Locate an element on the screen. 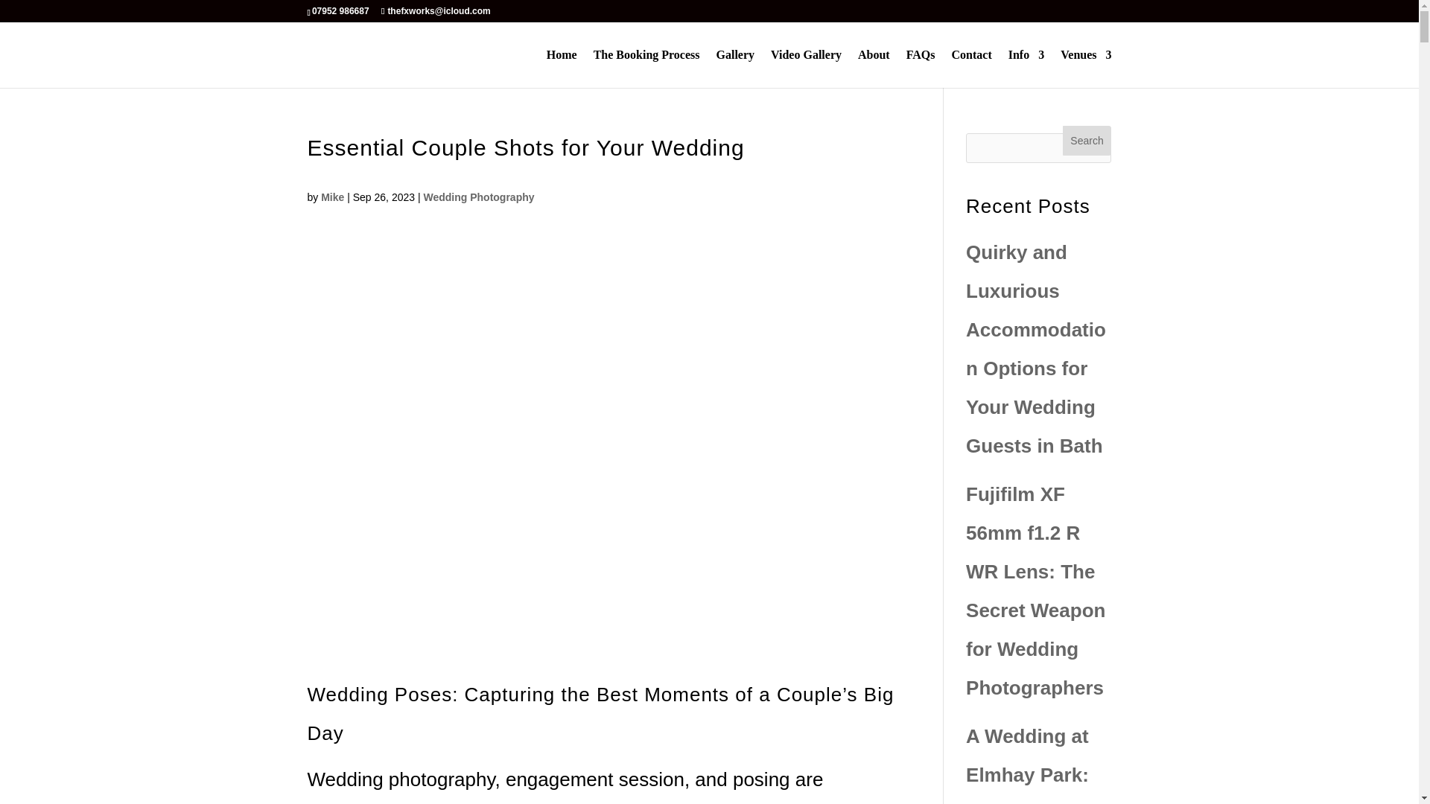 The image size is (1430, 804). Venues is located at coordinates (1086, 68).